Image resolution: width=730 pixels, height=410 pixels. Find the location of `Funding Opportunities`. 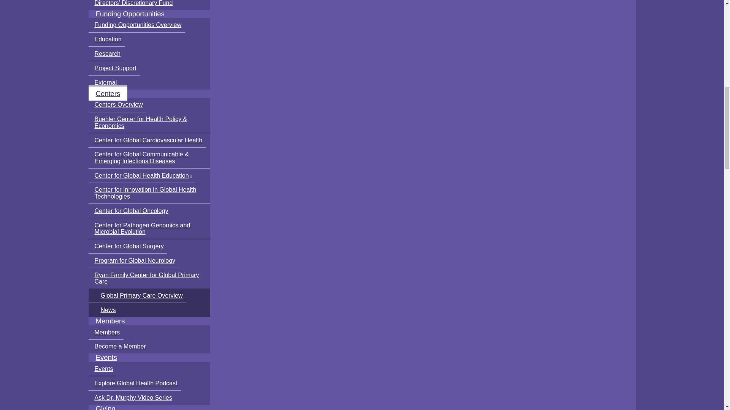

Funding Opportunities is located at coordinates (130, 14).